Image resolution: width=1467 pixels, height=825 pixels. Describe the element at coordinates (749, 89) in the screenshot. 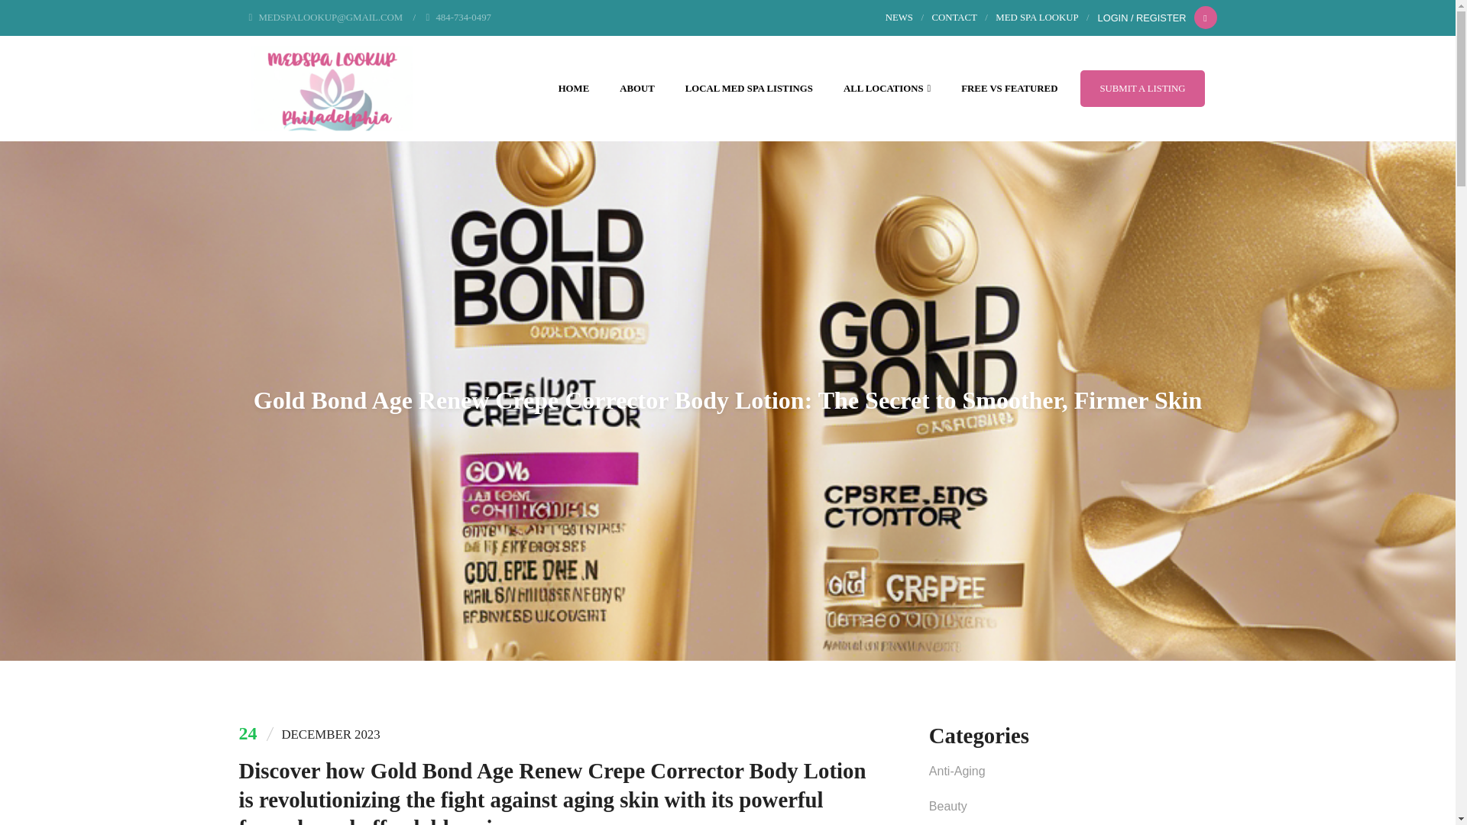

I see `LOCAL MED SPA LISTINGS` at that location.